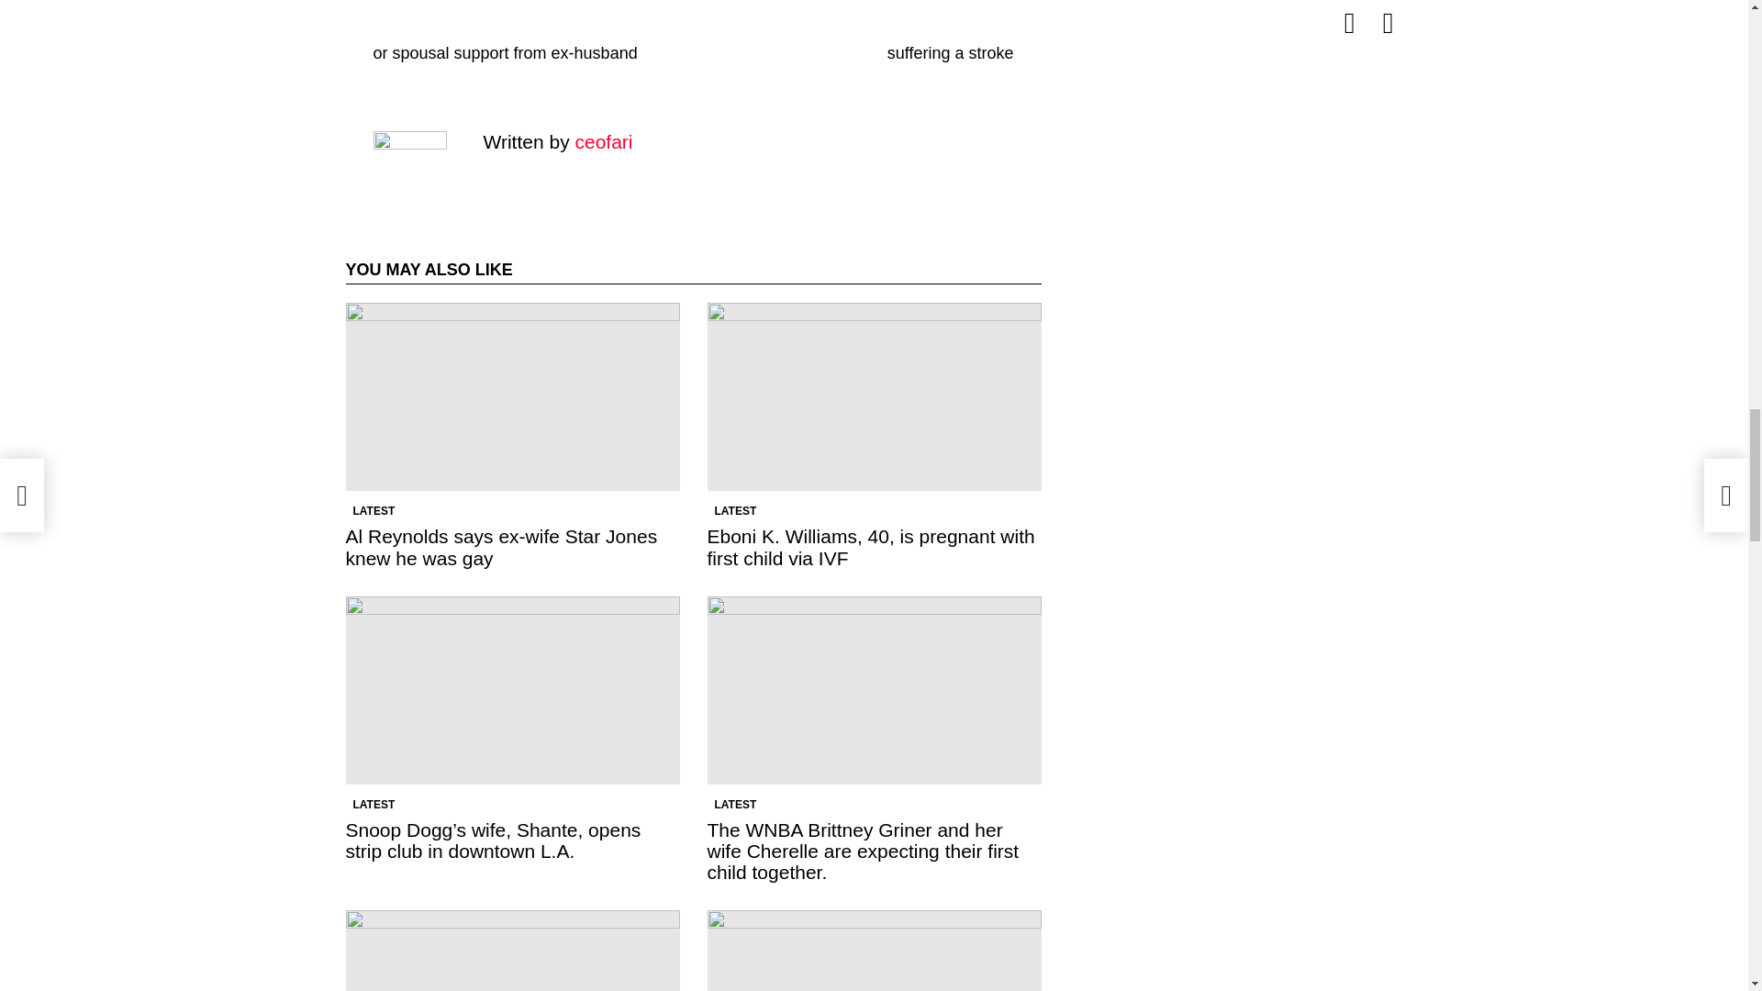 The image size is (1762, 991). Describe the element at coordinates (373, 804) in the screenshot. I see `LATEST` at that location.